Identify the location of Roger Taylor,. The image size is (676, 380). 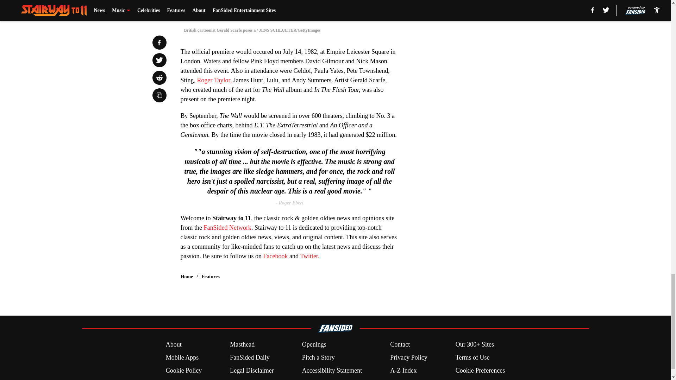
(213, 80).